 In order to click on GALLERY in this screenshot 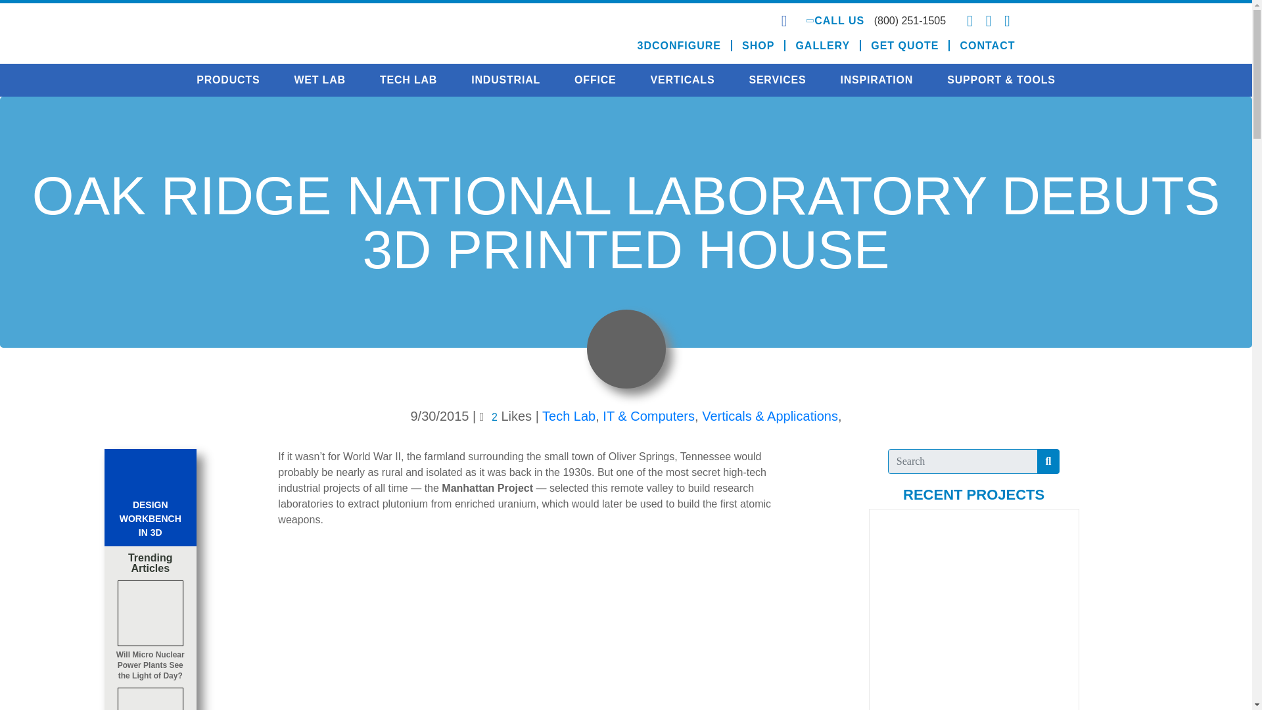, I will do `click(823, 45)`.